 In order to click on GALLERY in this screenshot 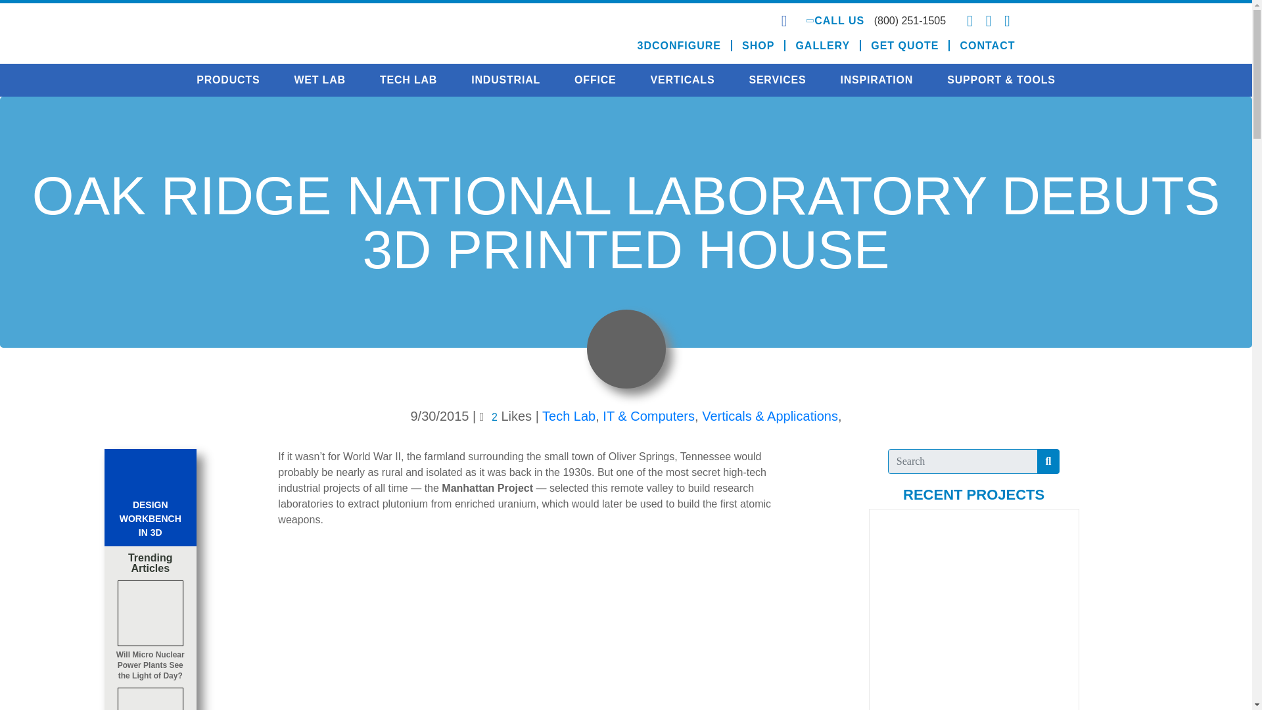, I will do `click(823, 45)`.